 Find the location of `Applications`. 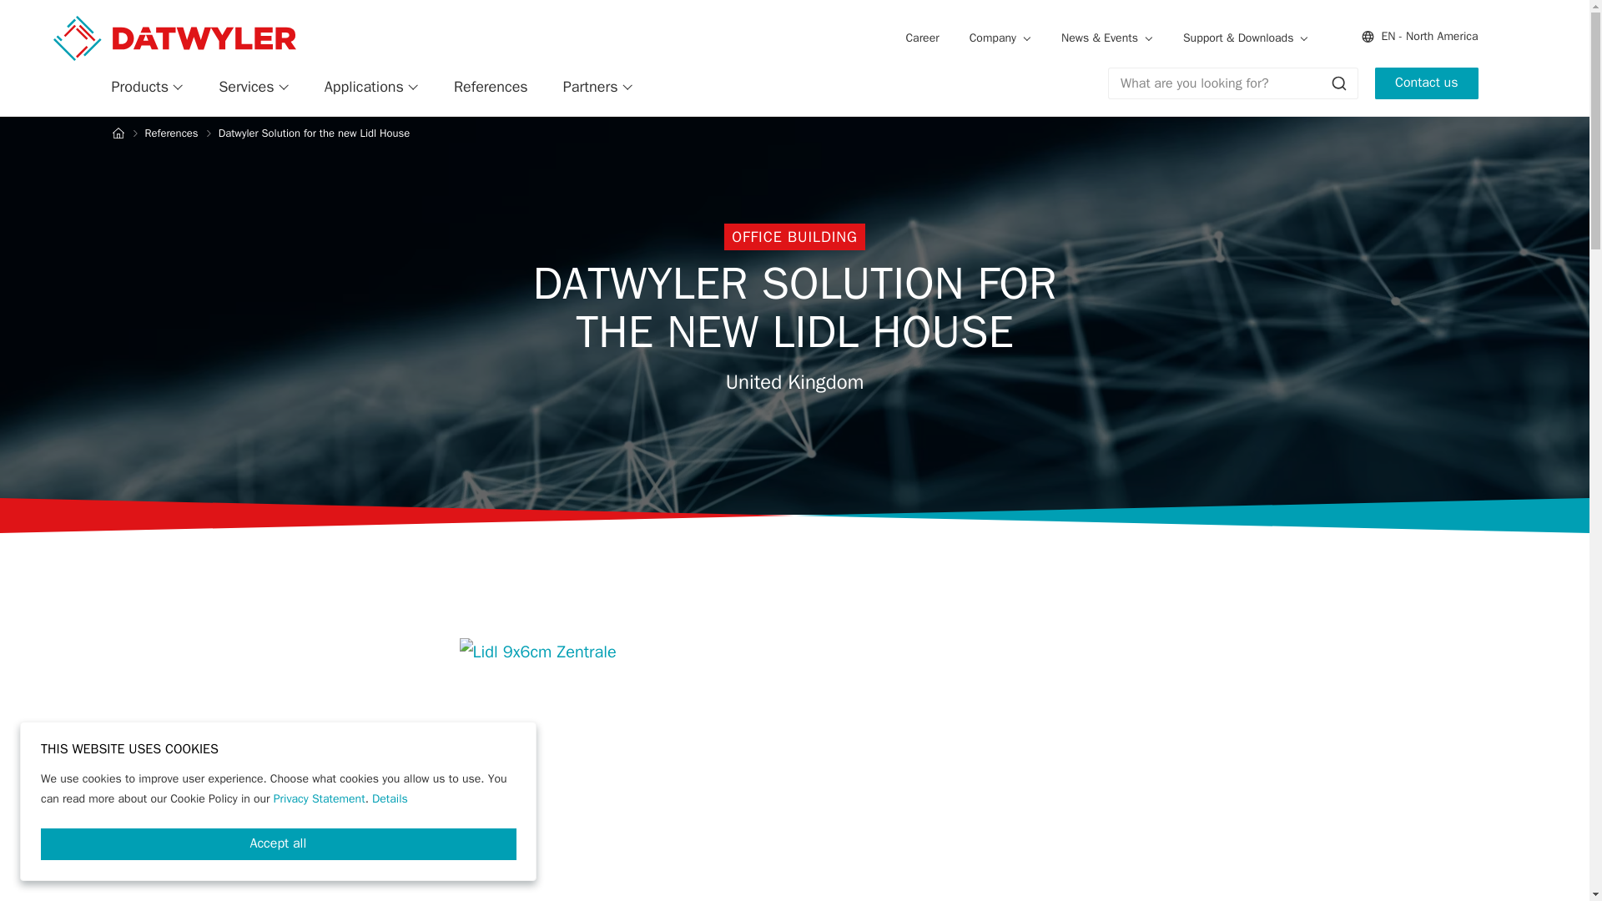

Applications is located at coordinates (371, 87).